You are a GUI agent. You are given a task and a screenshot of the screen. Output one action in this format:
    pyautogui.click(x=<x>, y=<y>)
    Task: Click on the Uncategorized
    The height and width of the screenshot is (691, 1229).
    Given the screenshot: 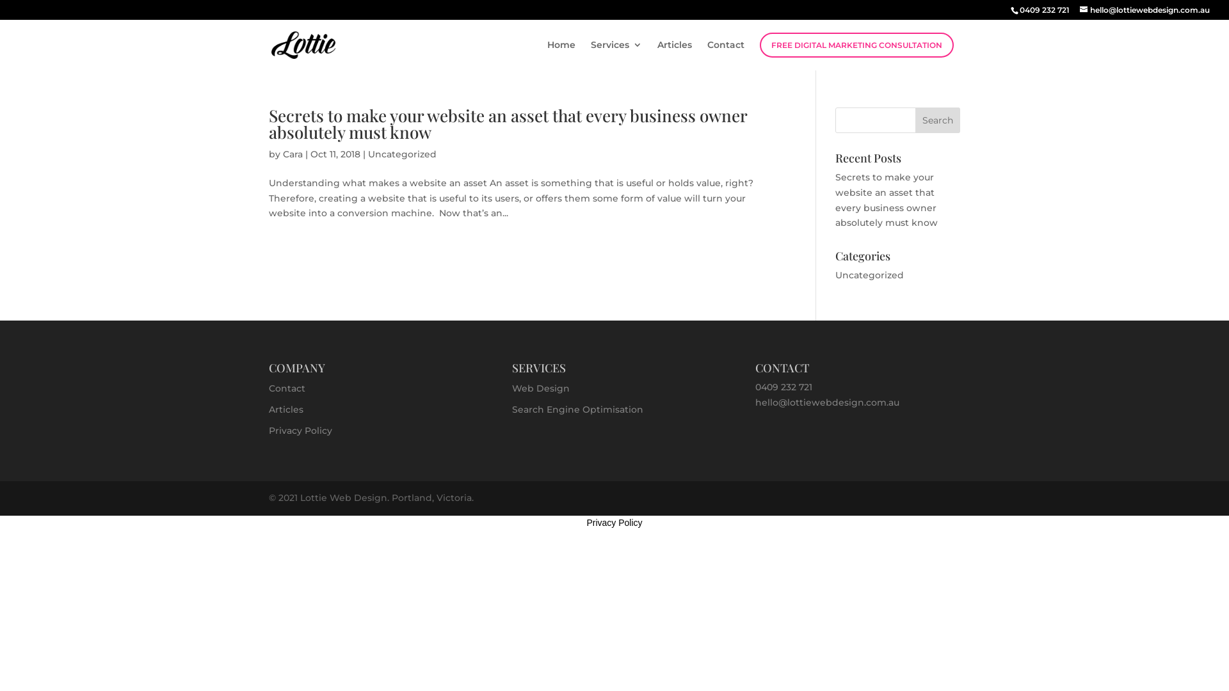 What is the action you would take?
    pyautogui.click(x=402, y=154)
    